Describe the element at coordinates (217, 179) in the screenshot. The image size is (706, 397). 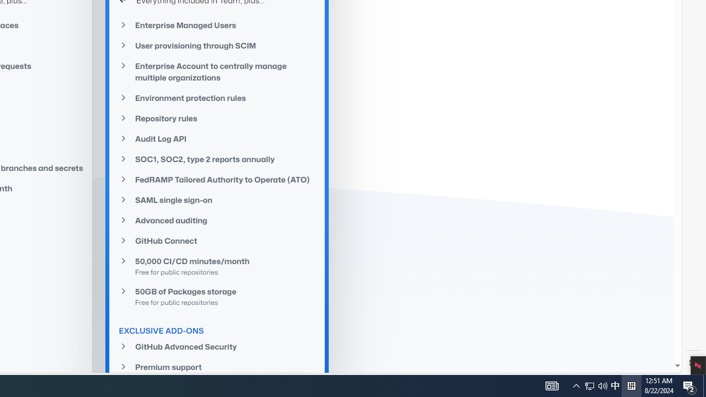
I see `FedRAMP Tailored Authority to Operate (ATO)` at that location.